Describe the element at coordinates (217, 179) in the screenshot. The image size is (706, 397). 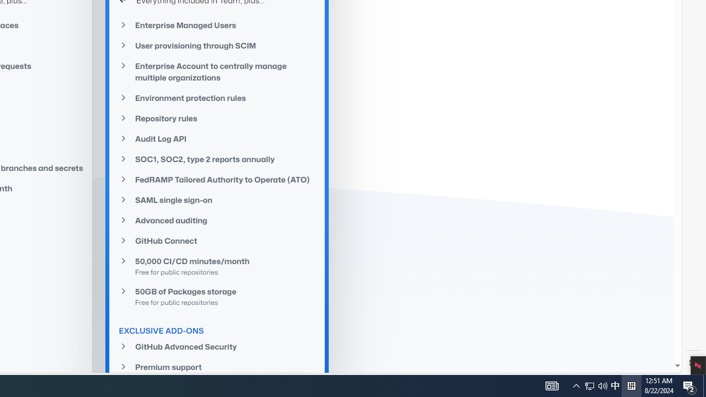
I see `FedRAMP Tailored Authority to Operate (ATO)` at that location.